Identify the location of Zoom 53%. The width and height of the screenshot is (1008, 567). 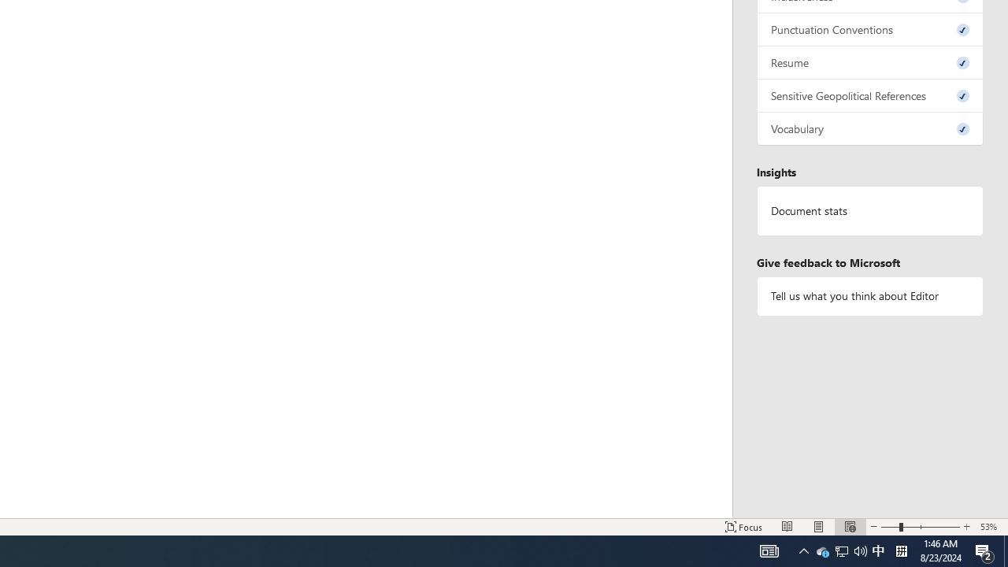
(991, 526).